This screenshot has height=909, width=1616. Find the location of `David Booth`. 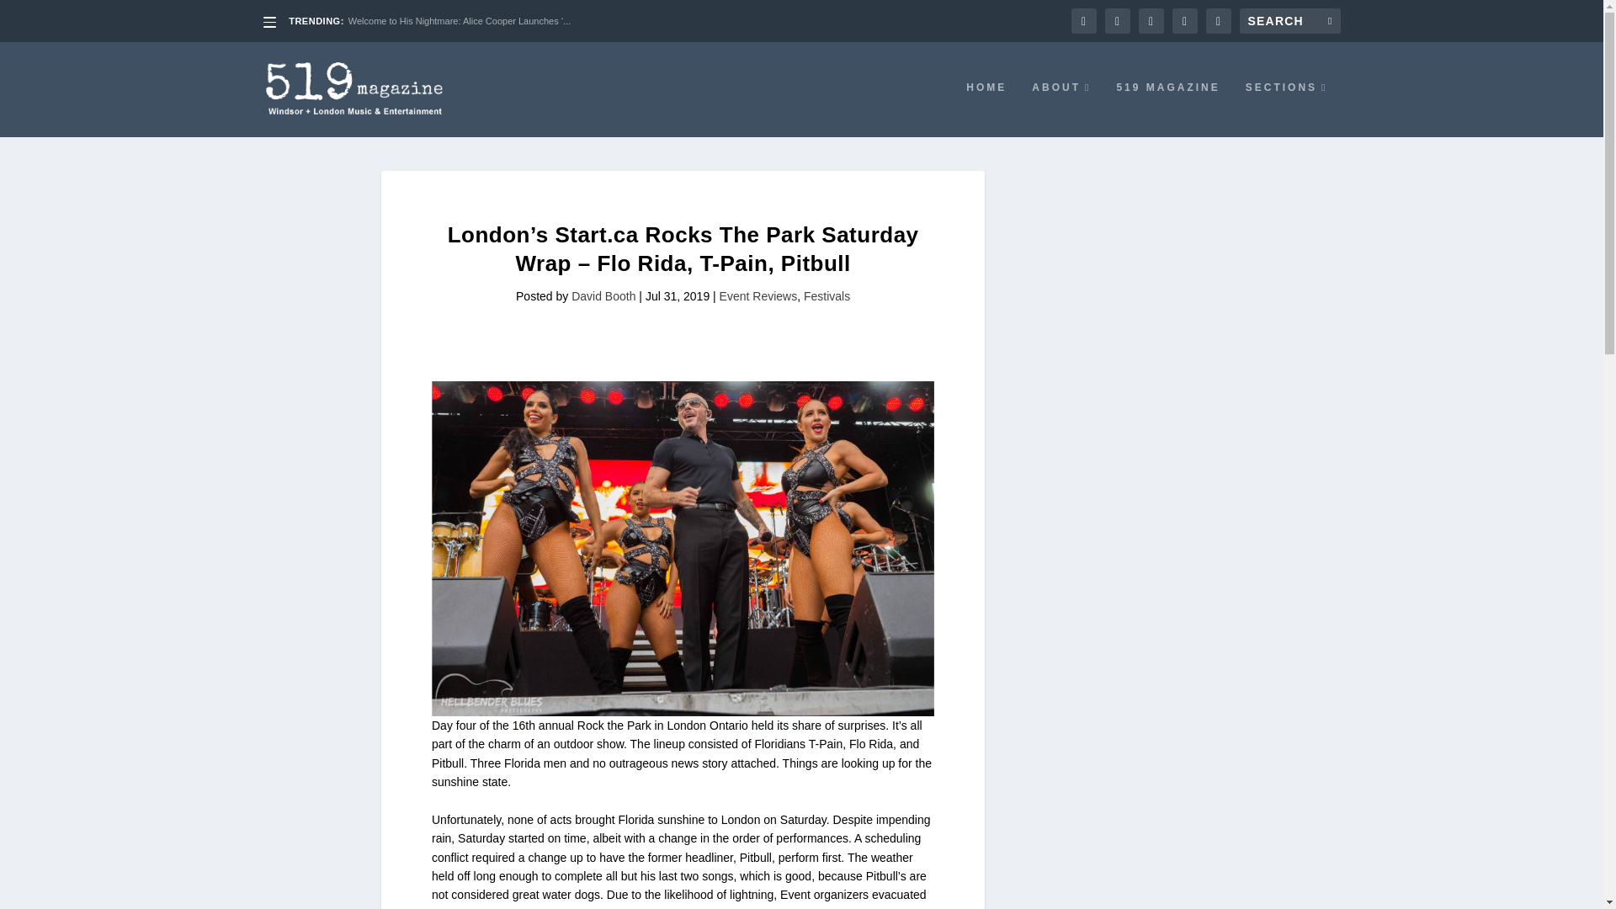

David Booth is located at coordinates (603, 296).